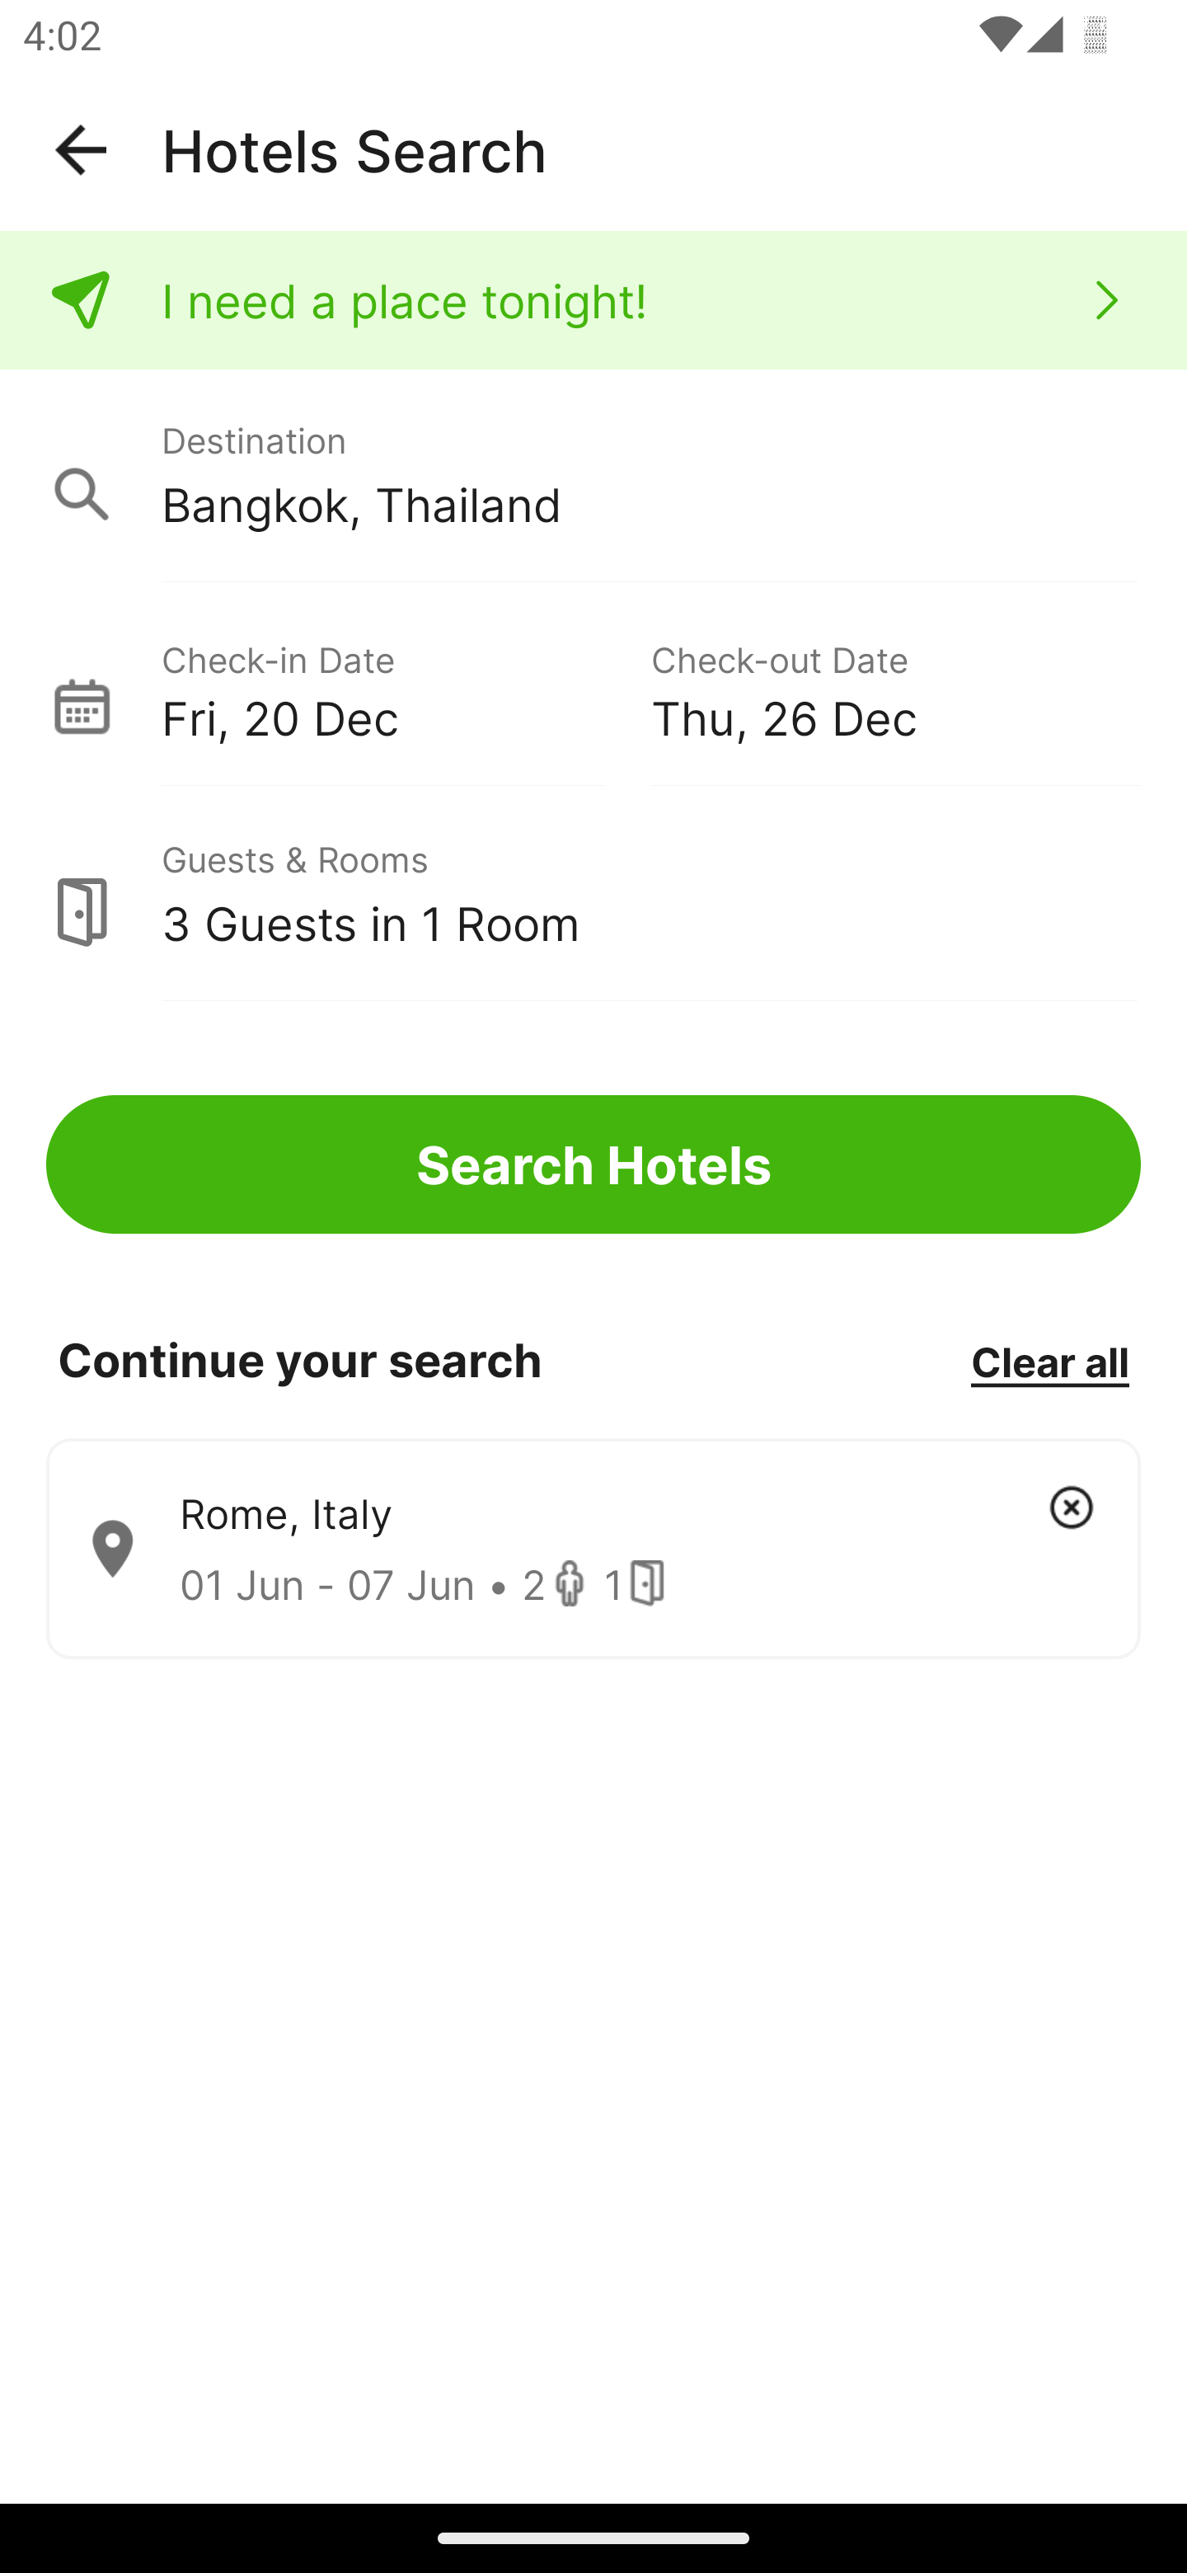  I want to click on Clear all, so click(1049, 1361).